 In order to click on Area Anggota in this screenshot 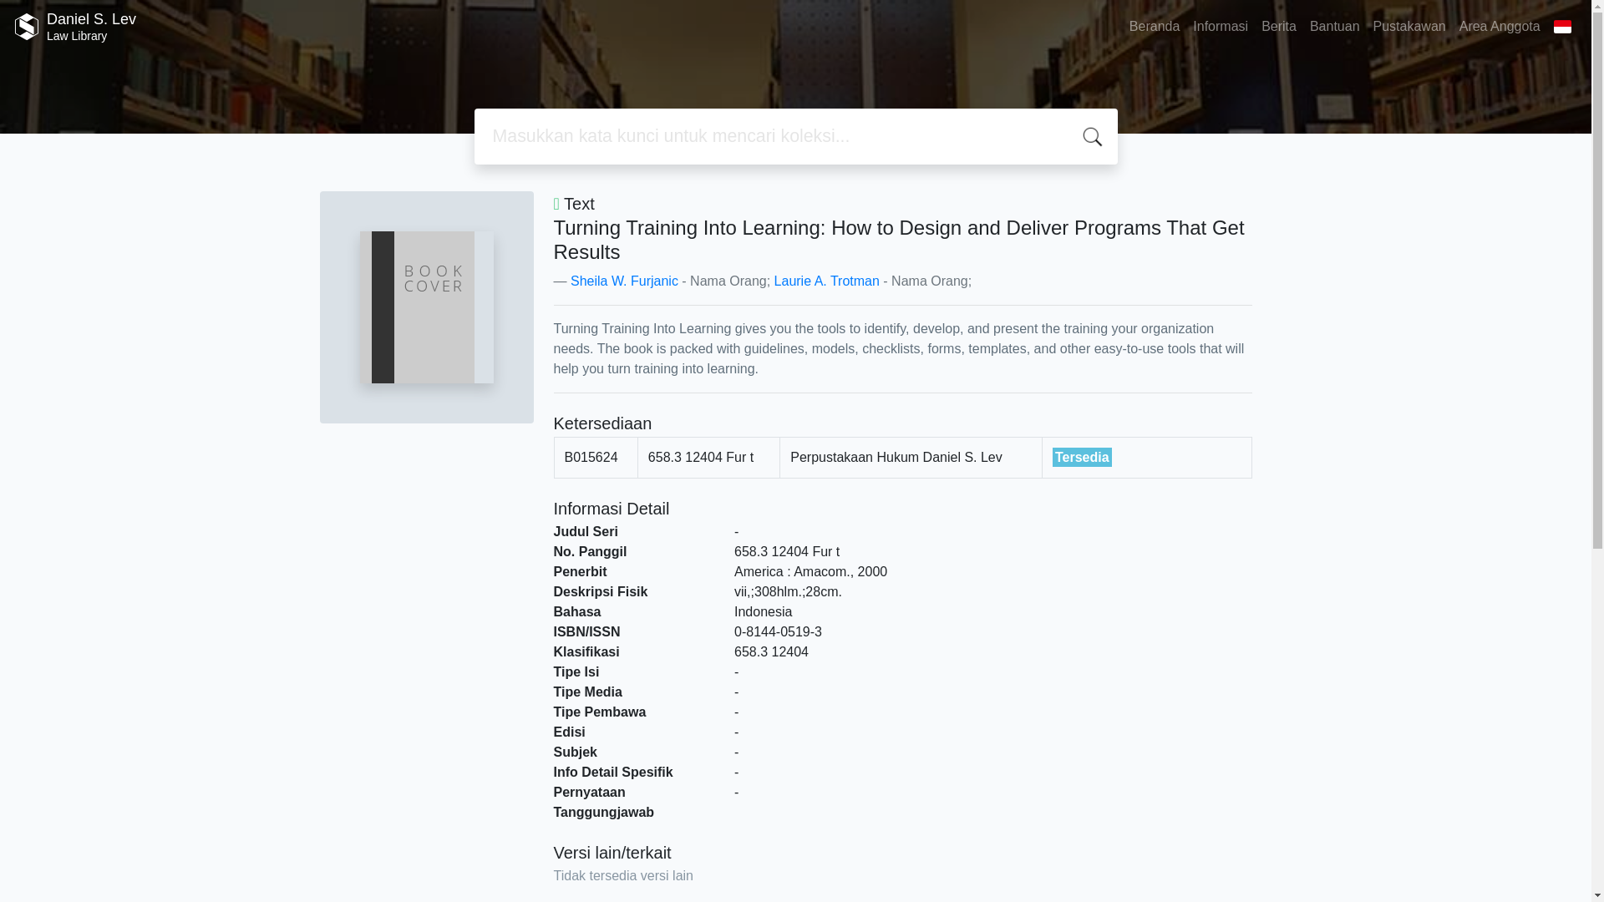, I will do `click(1155, 26)`.